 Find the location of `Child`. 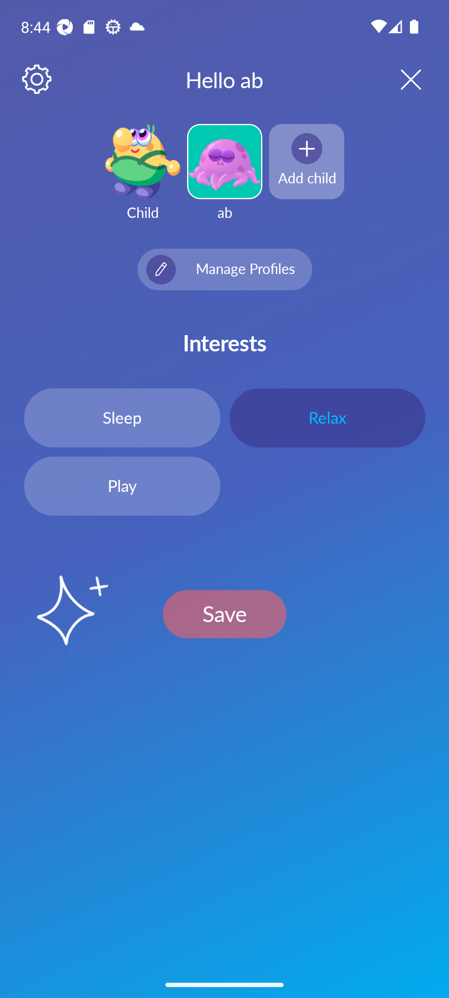

Child is located at coordinates (143, 180).